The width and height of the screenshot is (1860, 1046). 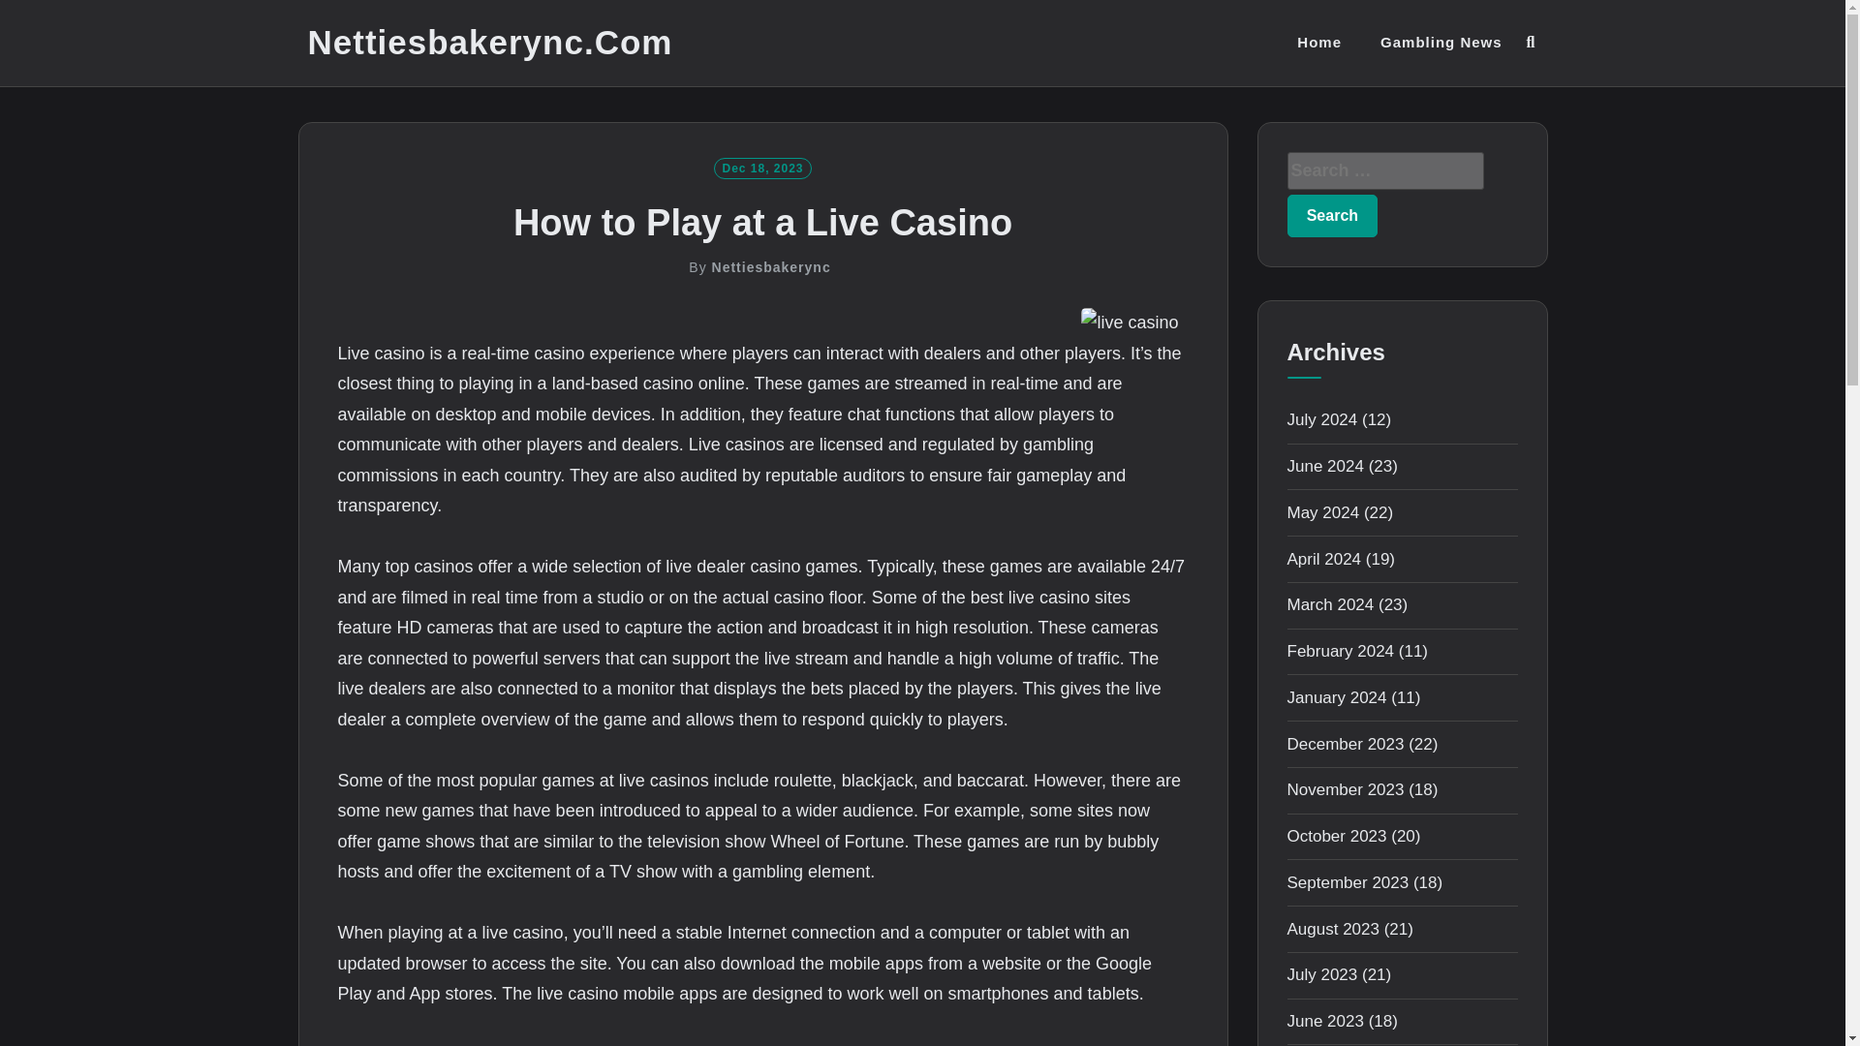 I want to click on June 2023, so click(x=1325, y=1021).